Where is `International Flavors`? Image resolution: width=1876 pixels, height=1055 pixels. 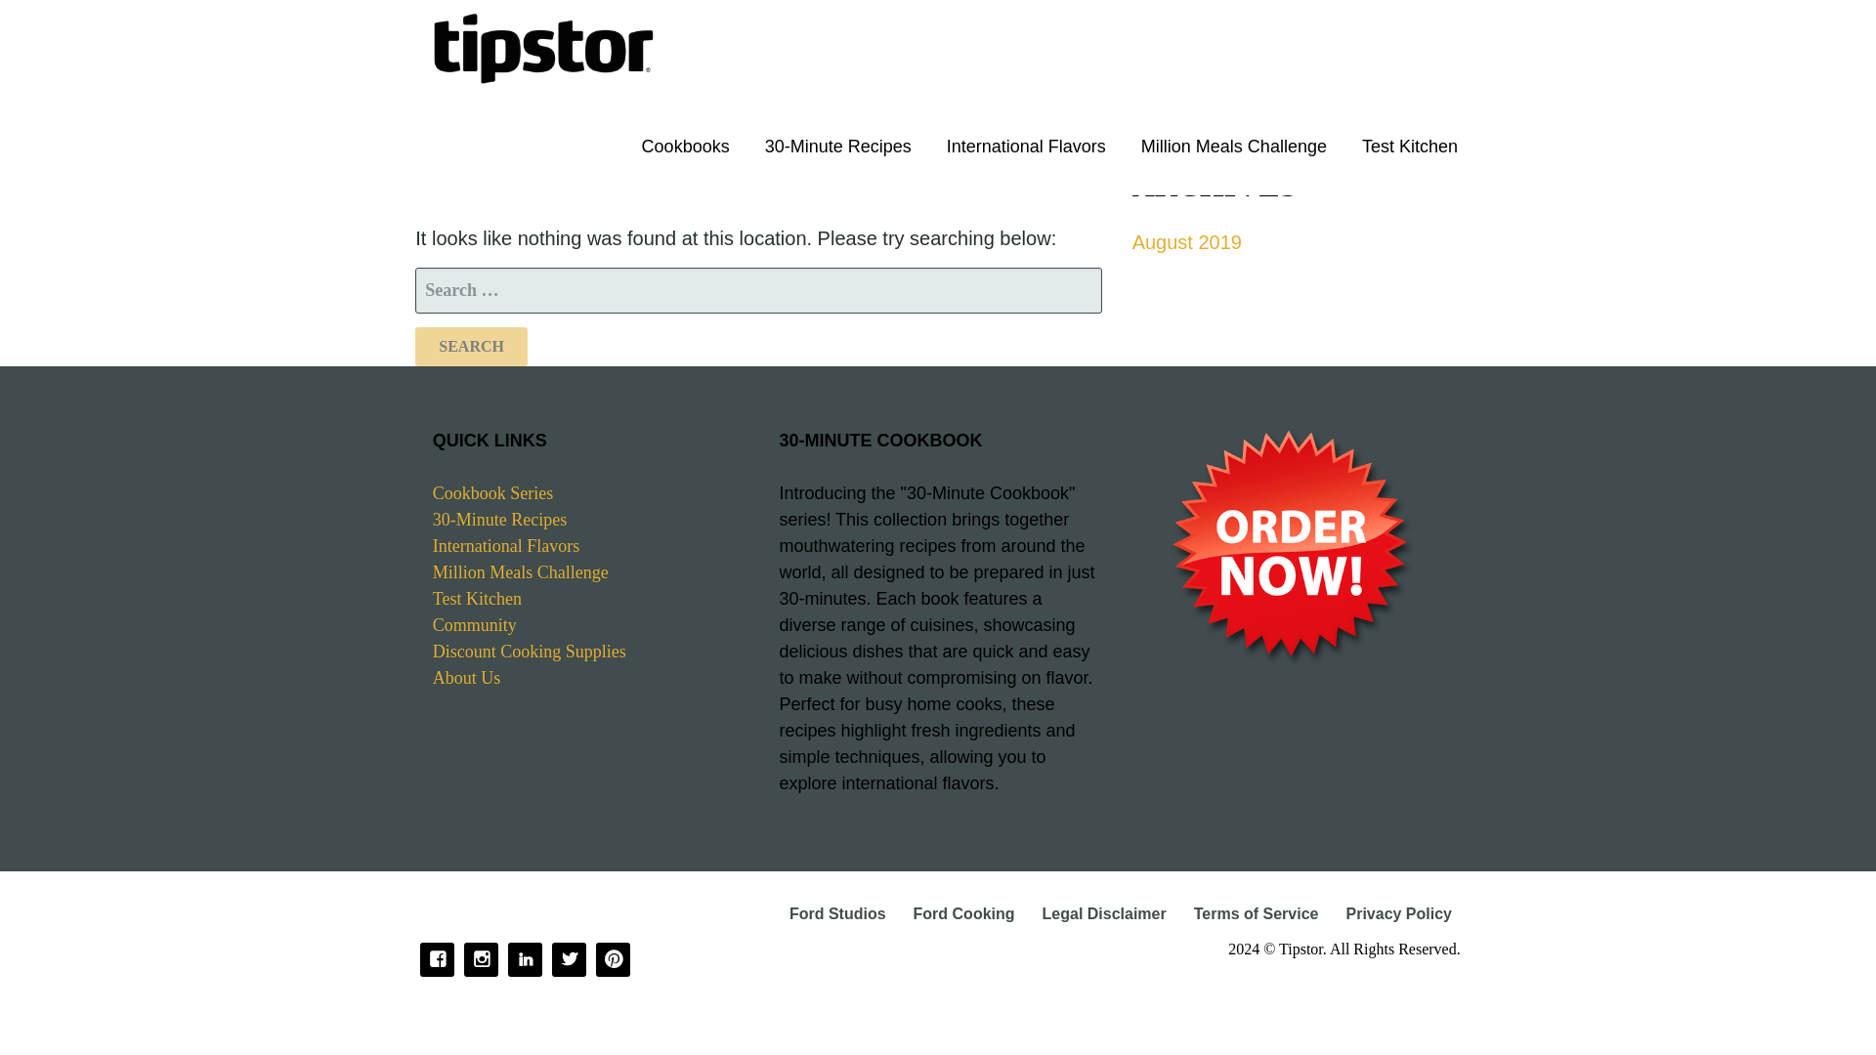
International Flavors is located at coordinates (506, 545).